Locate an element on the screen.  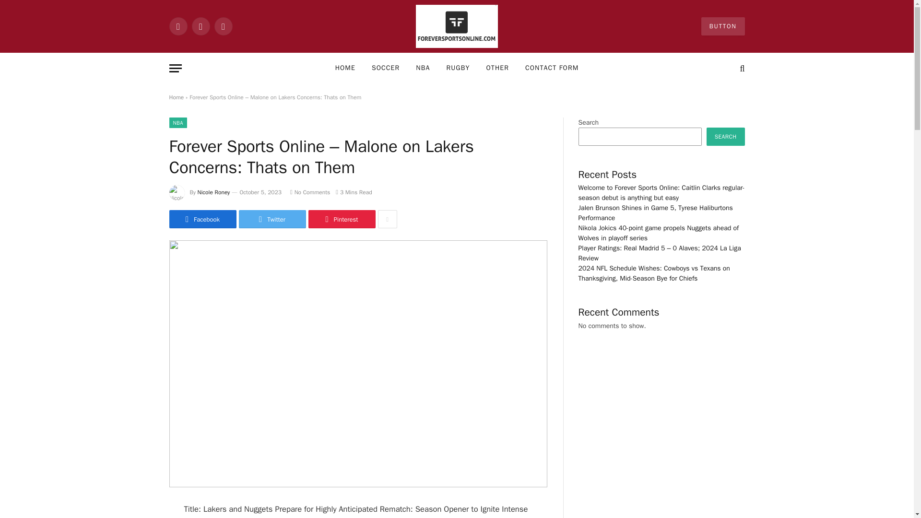
Pinterest is located at coordinates (341, 219).